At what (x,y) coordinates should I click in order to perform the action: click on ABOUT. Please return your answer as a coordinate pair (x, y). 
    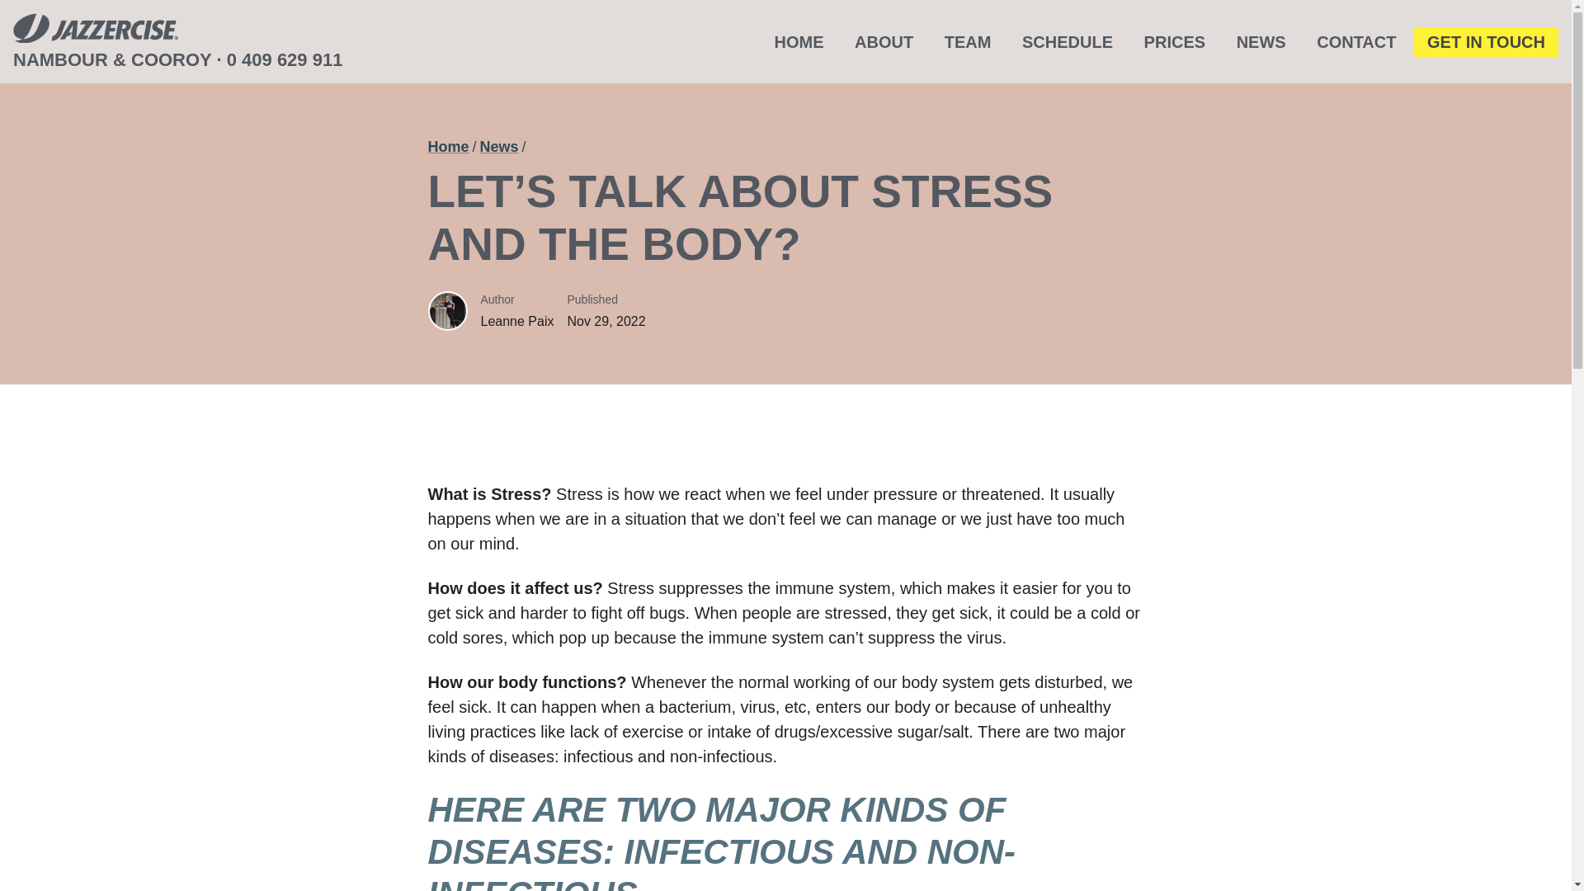
    Looking at the image, I should click on (884, 42).